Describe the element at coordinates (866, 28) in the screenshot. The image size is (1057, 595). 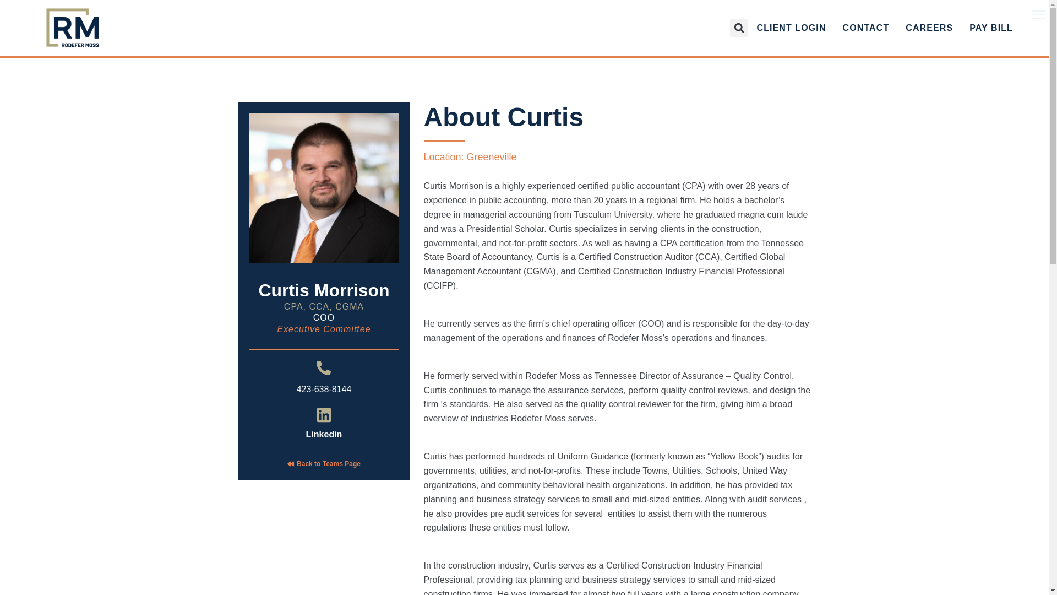
I see `CONTACT` at that location.